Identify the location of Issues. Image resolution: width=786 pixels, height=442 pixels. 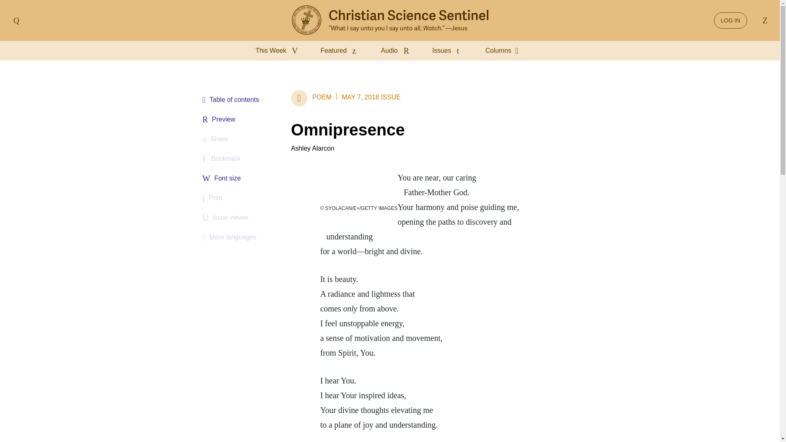
(449, 51).